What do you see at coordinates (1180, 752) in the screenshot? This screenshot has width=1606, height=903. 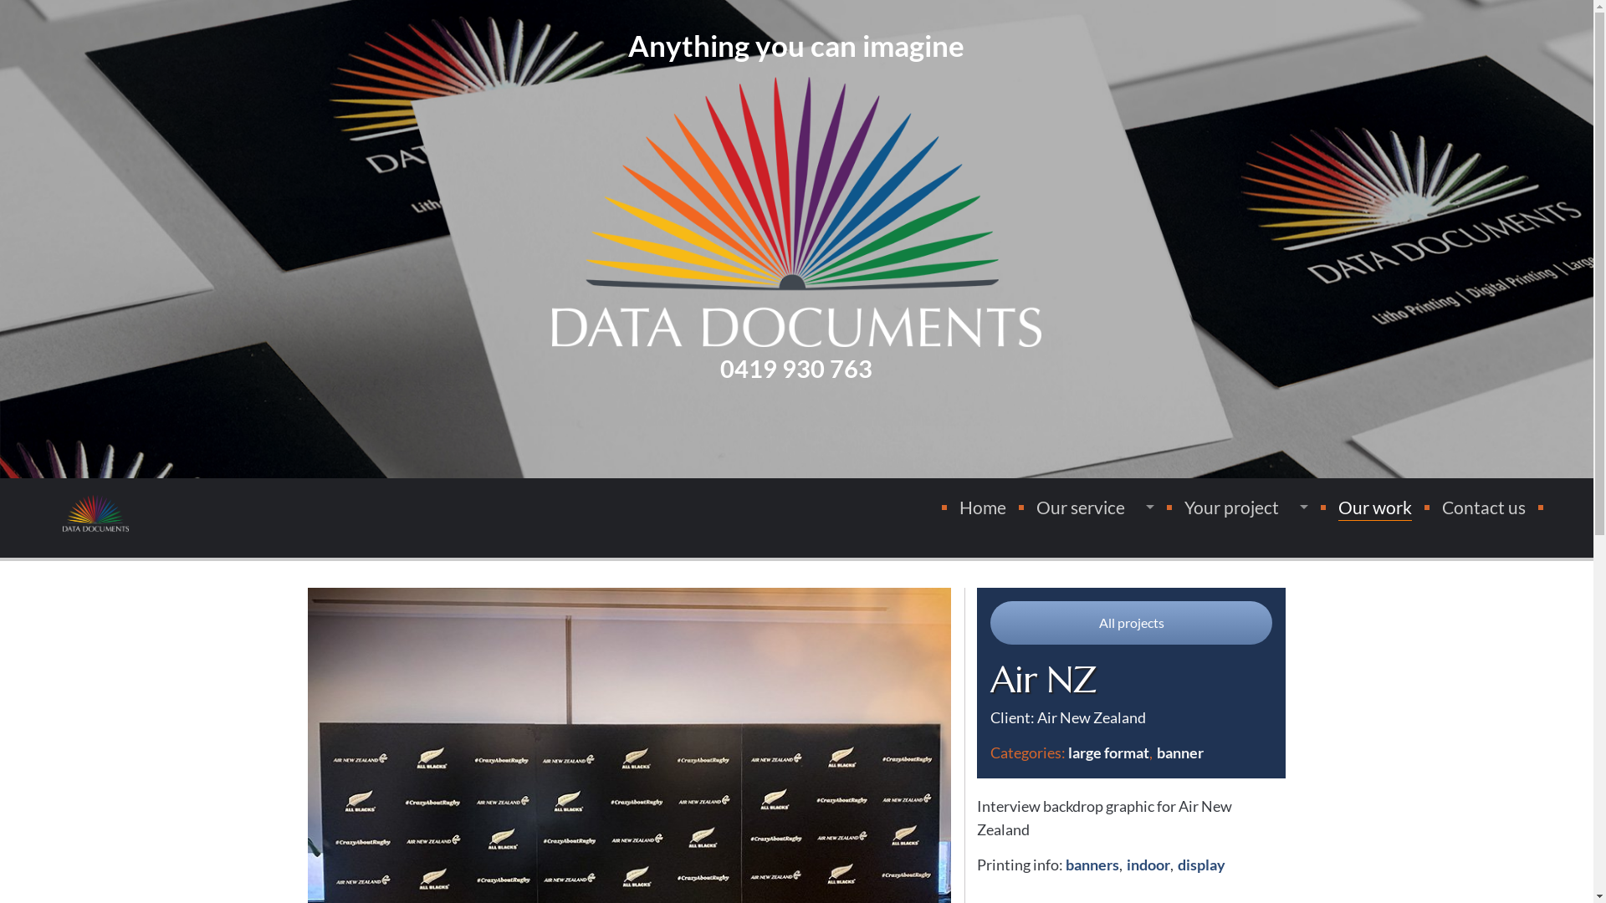 I see `banner` at bounding box center [1180, 752].